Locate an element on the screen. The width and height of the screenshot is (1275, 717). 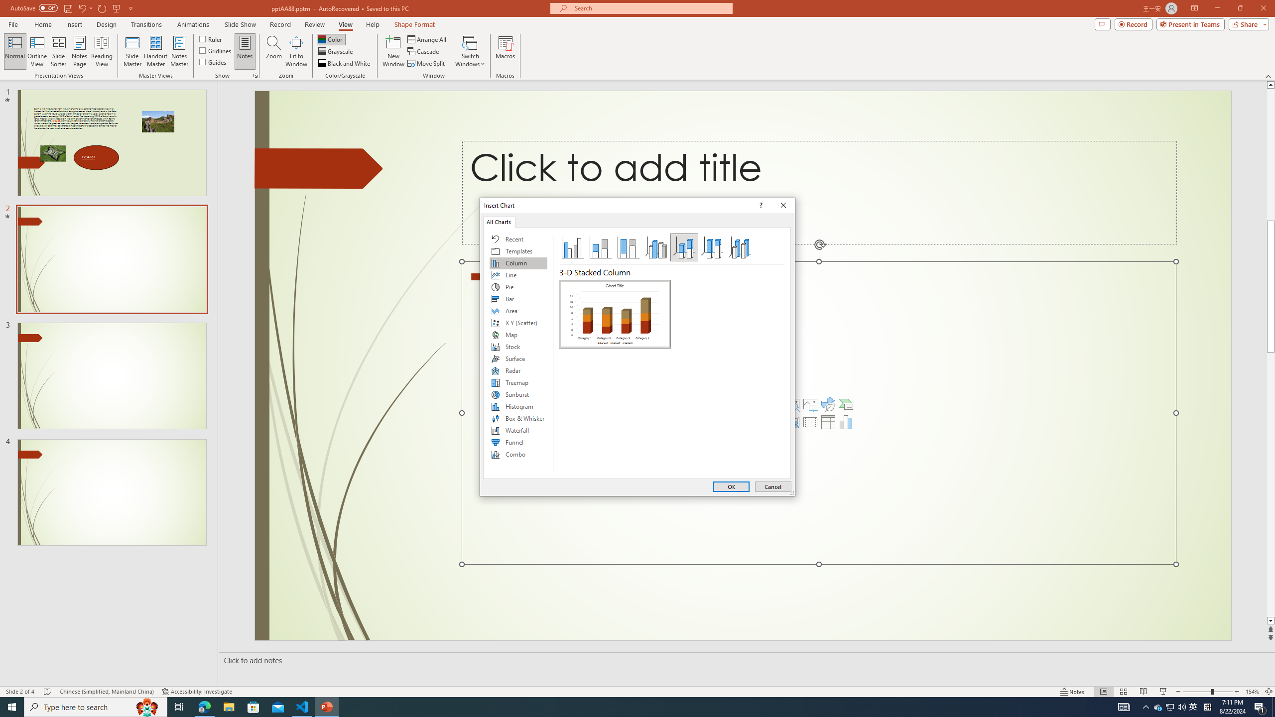
Outline View is located at coordinates (37, 51).